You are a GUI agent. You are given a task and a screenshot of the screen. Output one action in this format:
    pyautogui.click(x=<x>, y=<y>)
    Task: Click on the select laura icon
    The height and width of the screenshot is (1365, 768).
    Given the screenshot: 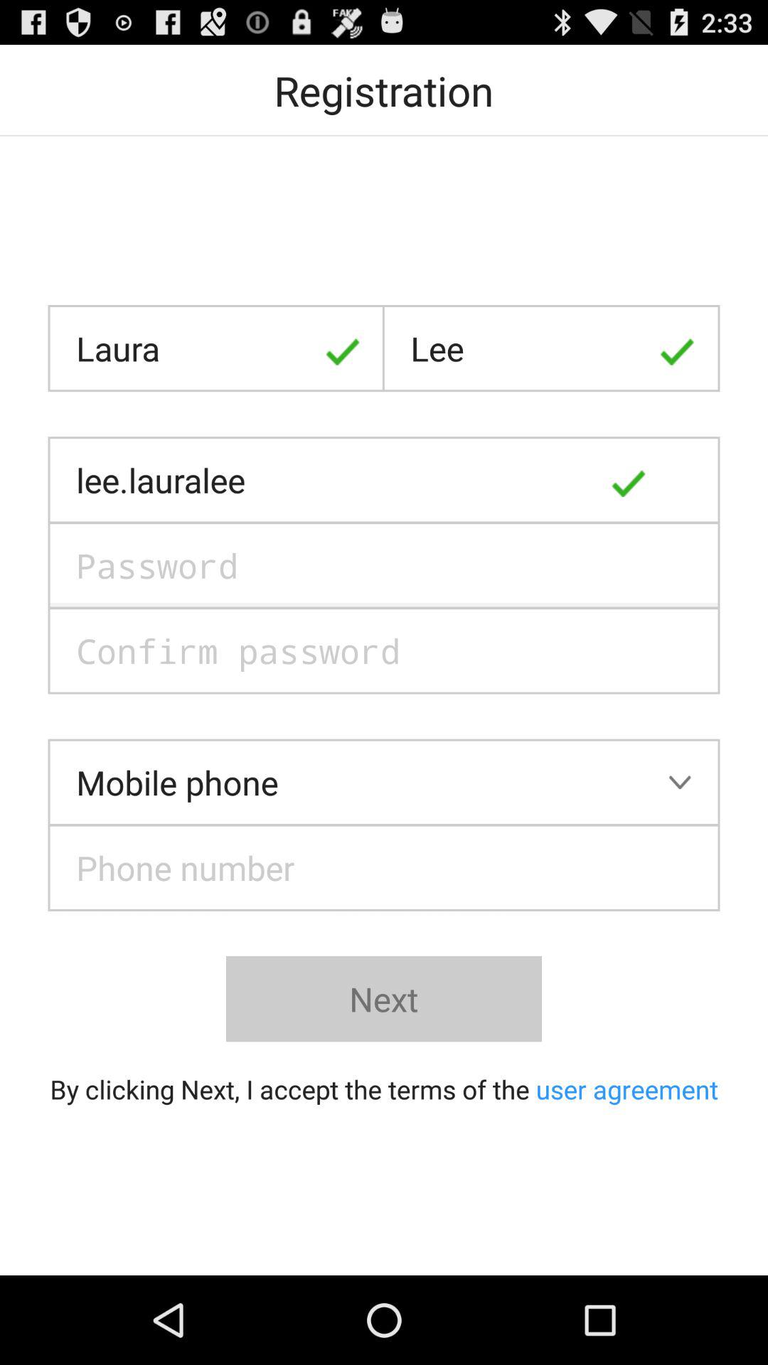 What is the action you would take?
    pyautogui.click(x=216, y=348)
    